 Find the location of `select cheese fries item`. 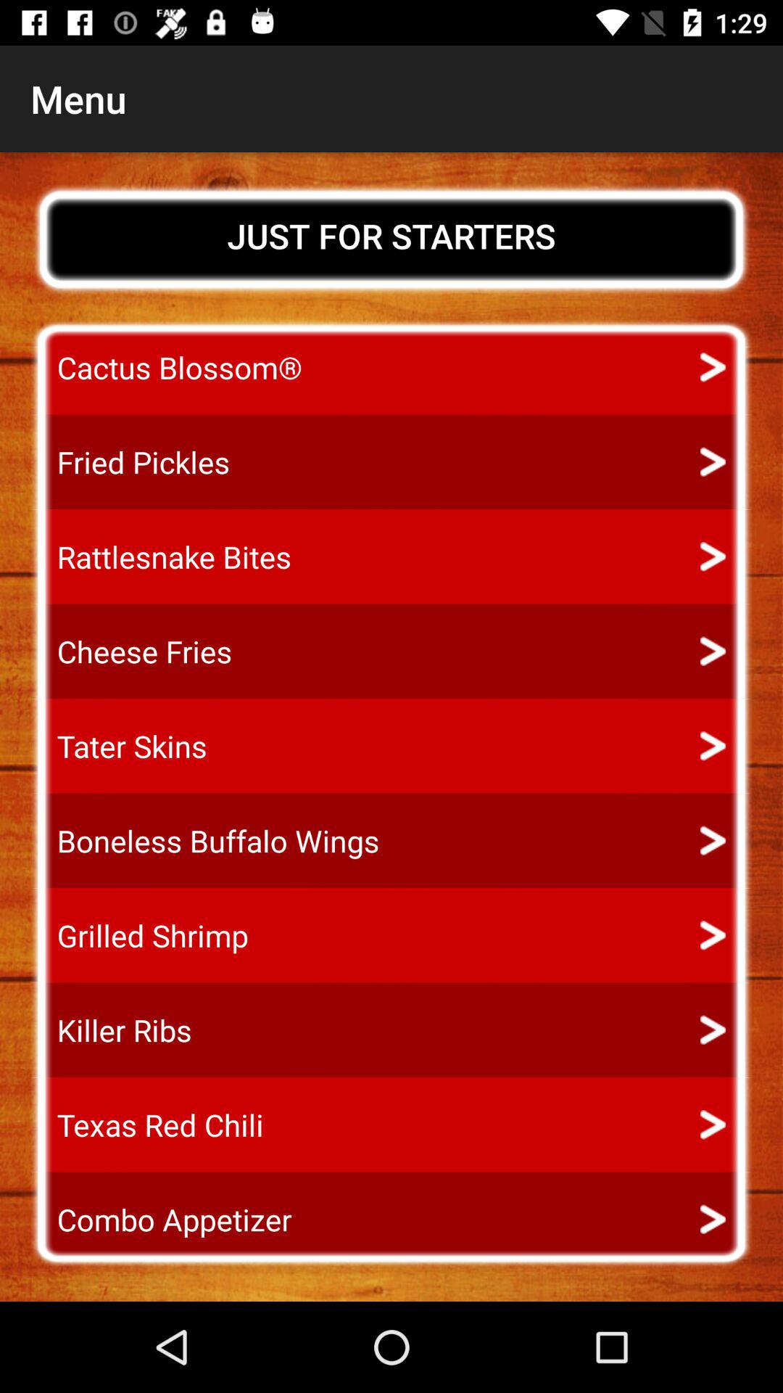

select cheese fries item is located at coordinates (131, 652).